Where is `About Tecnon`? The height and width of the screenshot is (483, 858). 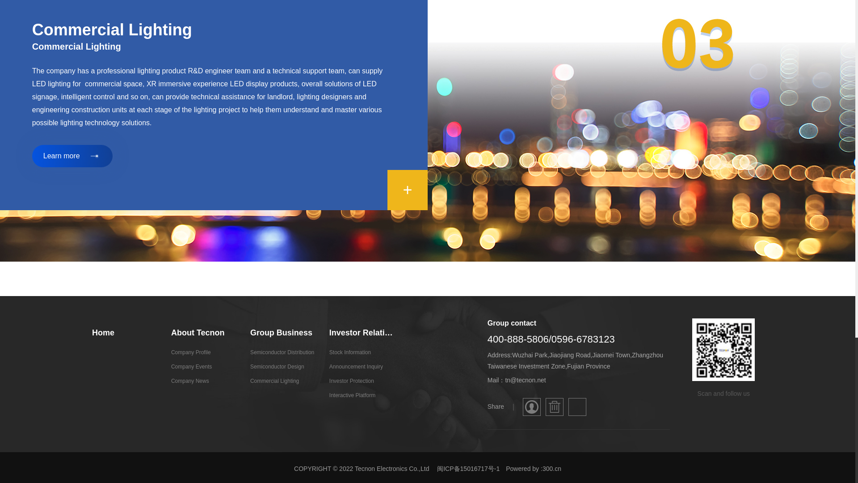
About Tecnon is located at coordinates (203, 333).